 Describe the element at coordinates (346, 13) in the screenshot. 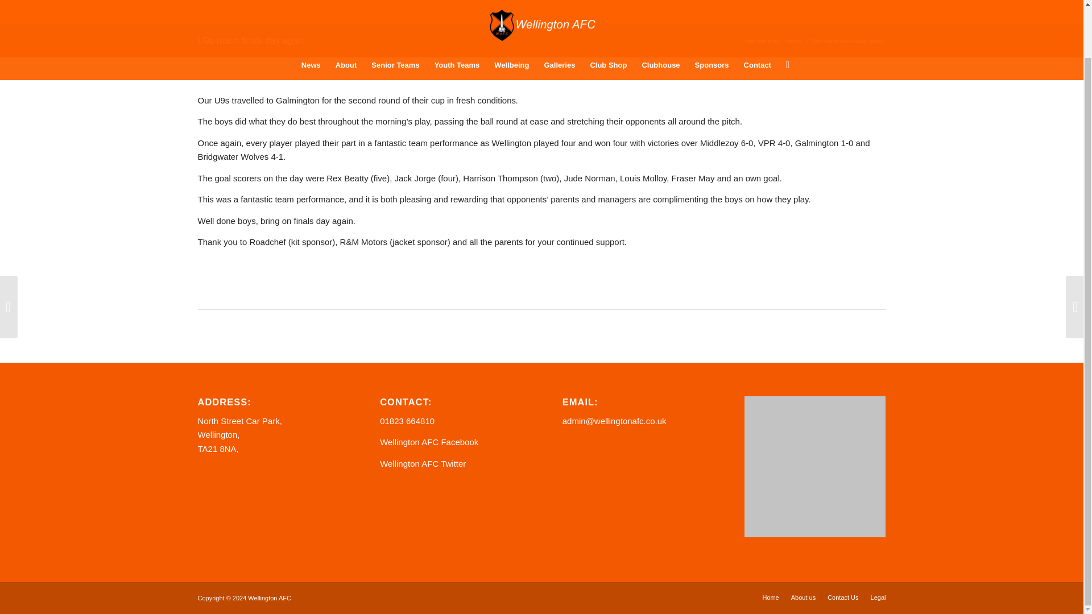

I see `About` at that location.